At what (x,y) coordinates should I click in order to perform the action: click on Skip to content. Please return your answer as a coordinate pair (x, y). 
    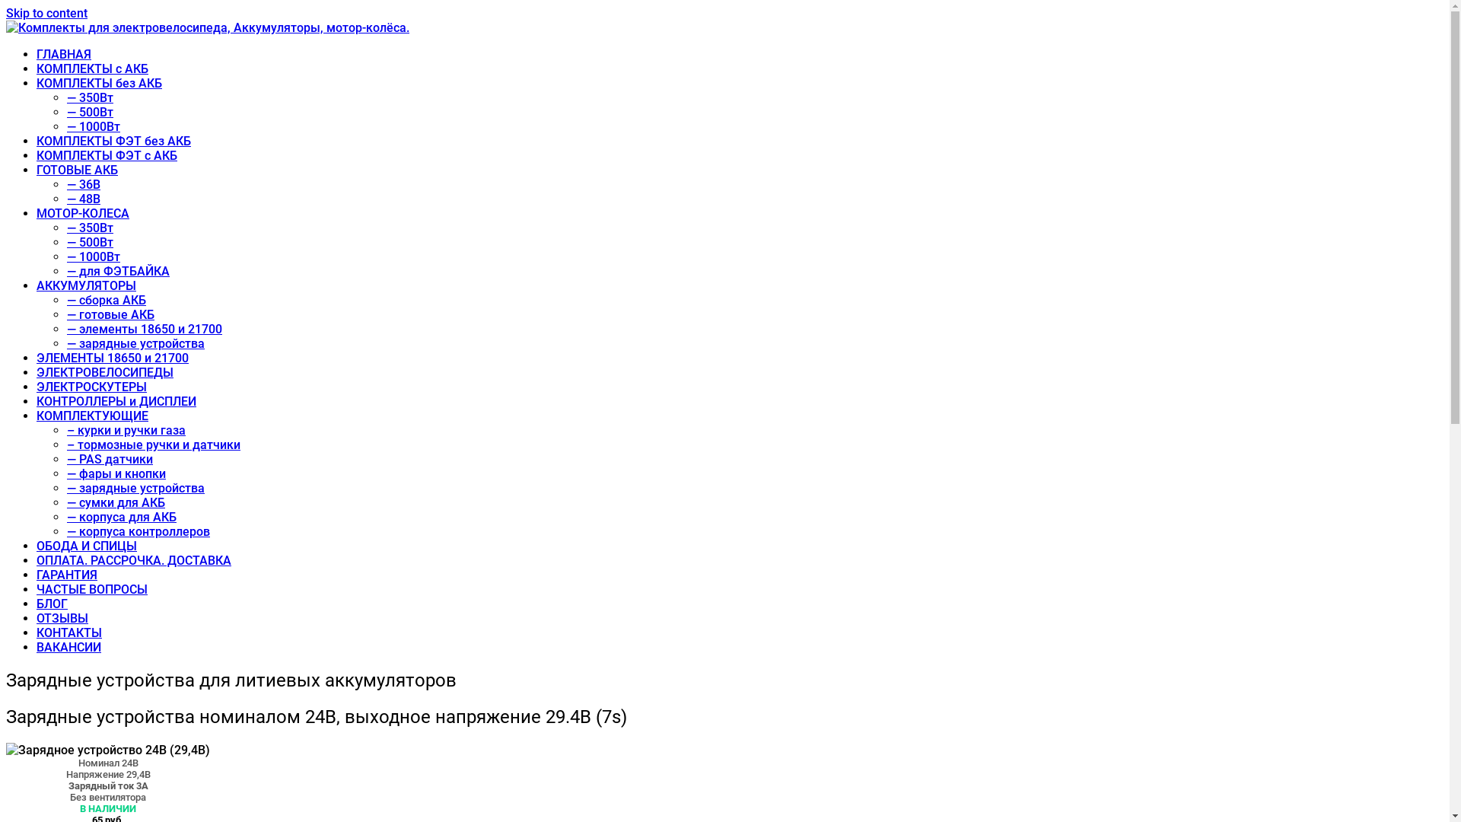
    Looking at the image, I should click on (47, 14).